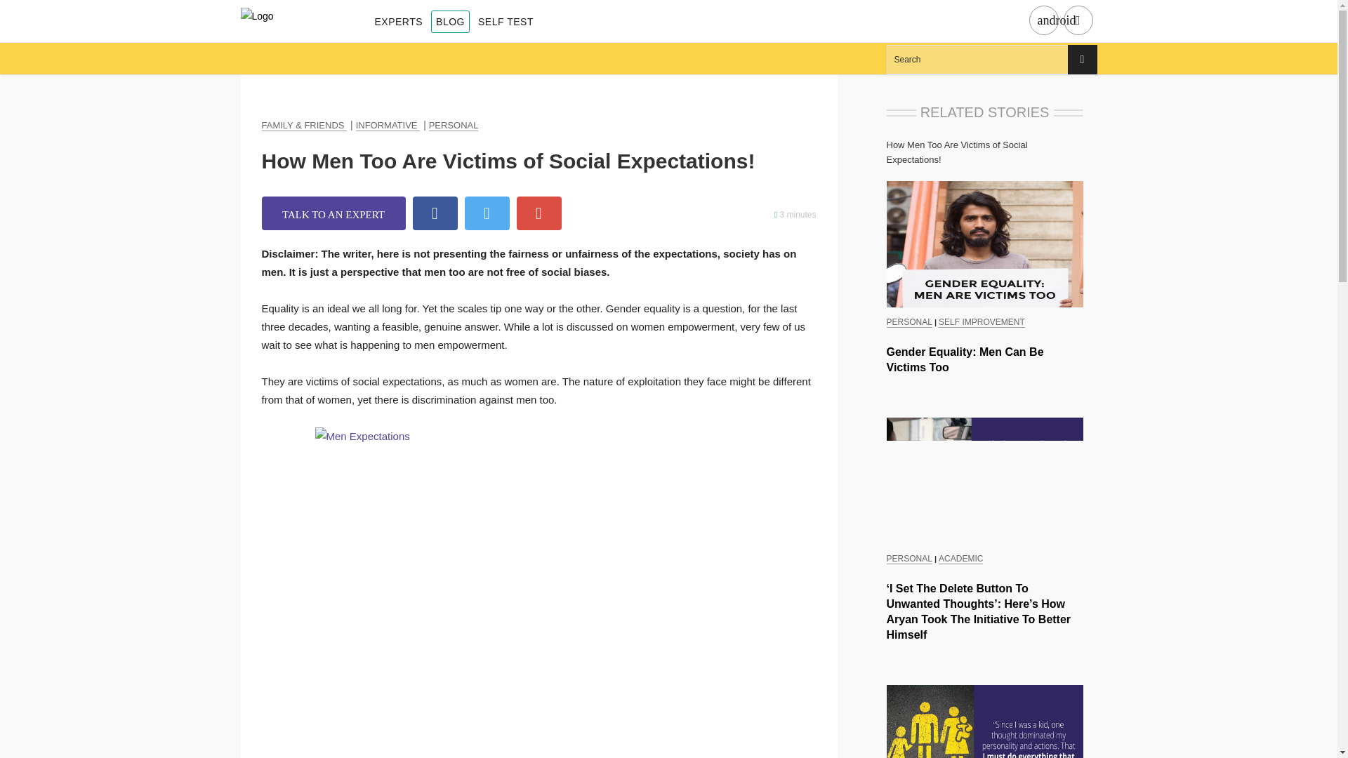  Describe the element at coordinates (1057, 20) in the screenshot. I see `Get it on Play Store` at that location.